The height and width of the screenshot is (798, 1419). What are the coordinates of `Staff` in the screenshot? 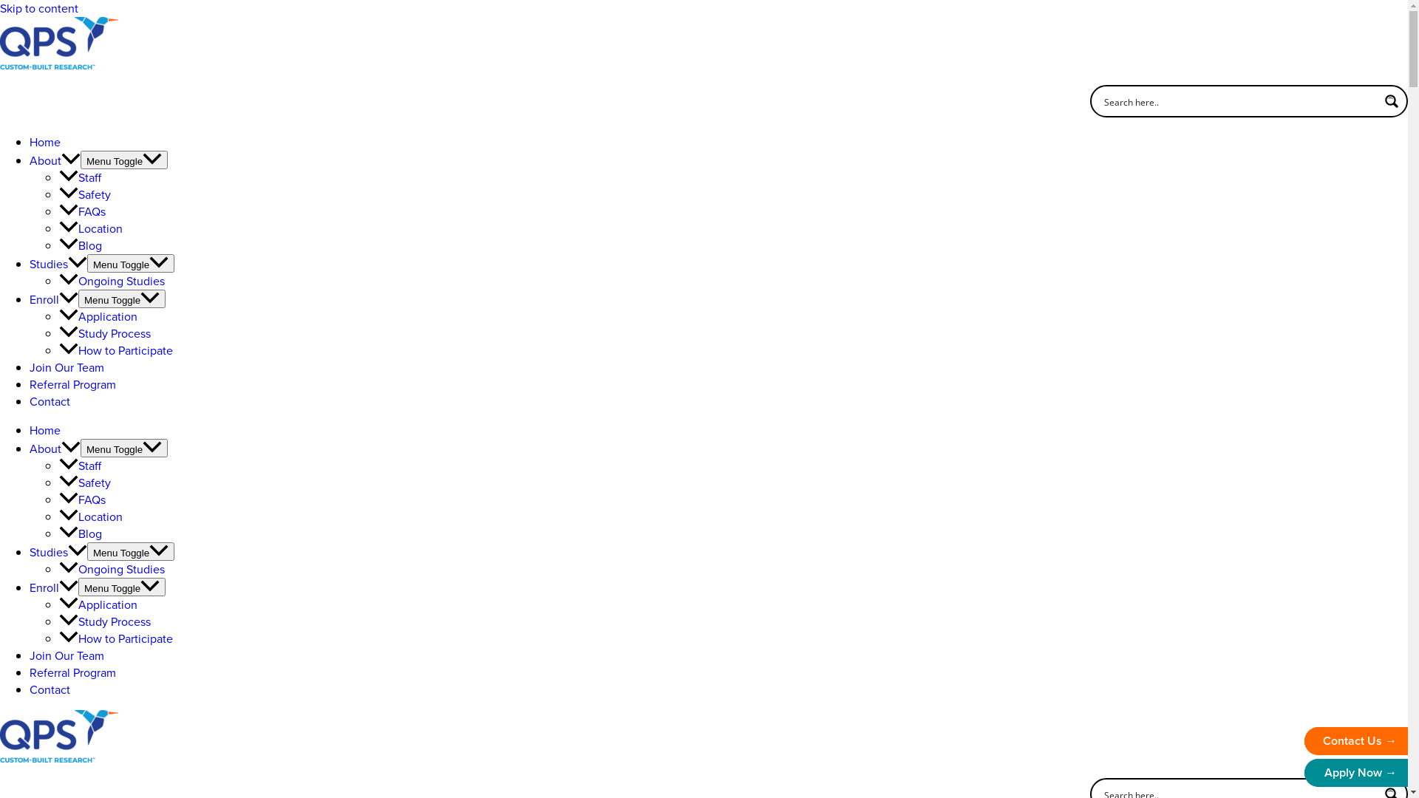 It's located at (80, 465).